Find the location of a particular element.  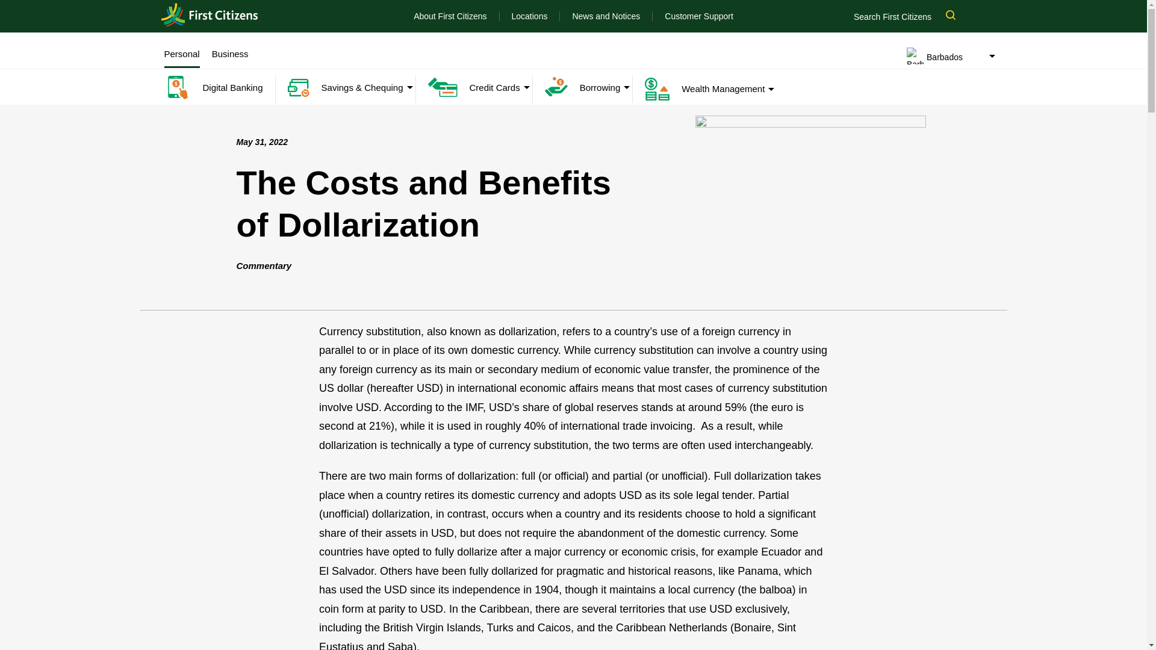

Business is located at coordinates (230, 54).